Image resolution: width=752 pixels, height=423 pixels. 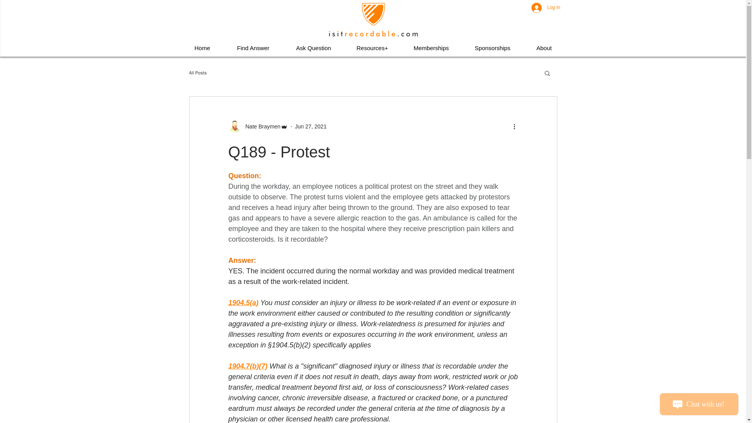 What do you see at coordinates (197, 73) in the screenshot?
I see `All Posts` at bounding box center [197, 73].